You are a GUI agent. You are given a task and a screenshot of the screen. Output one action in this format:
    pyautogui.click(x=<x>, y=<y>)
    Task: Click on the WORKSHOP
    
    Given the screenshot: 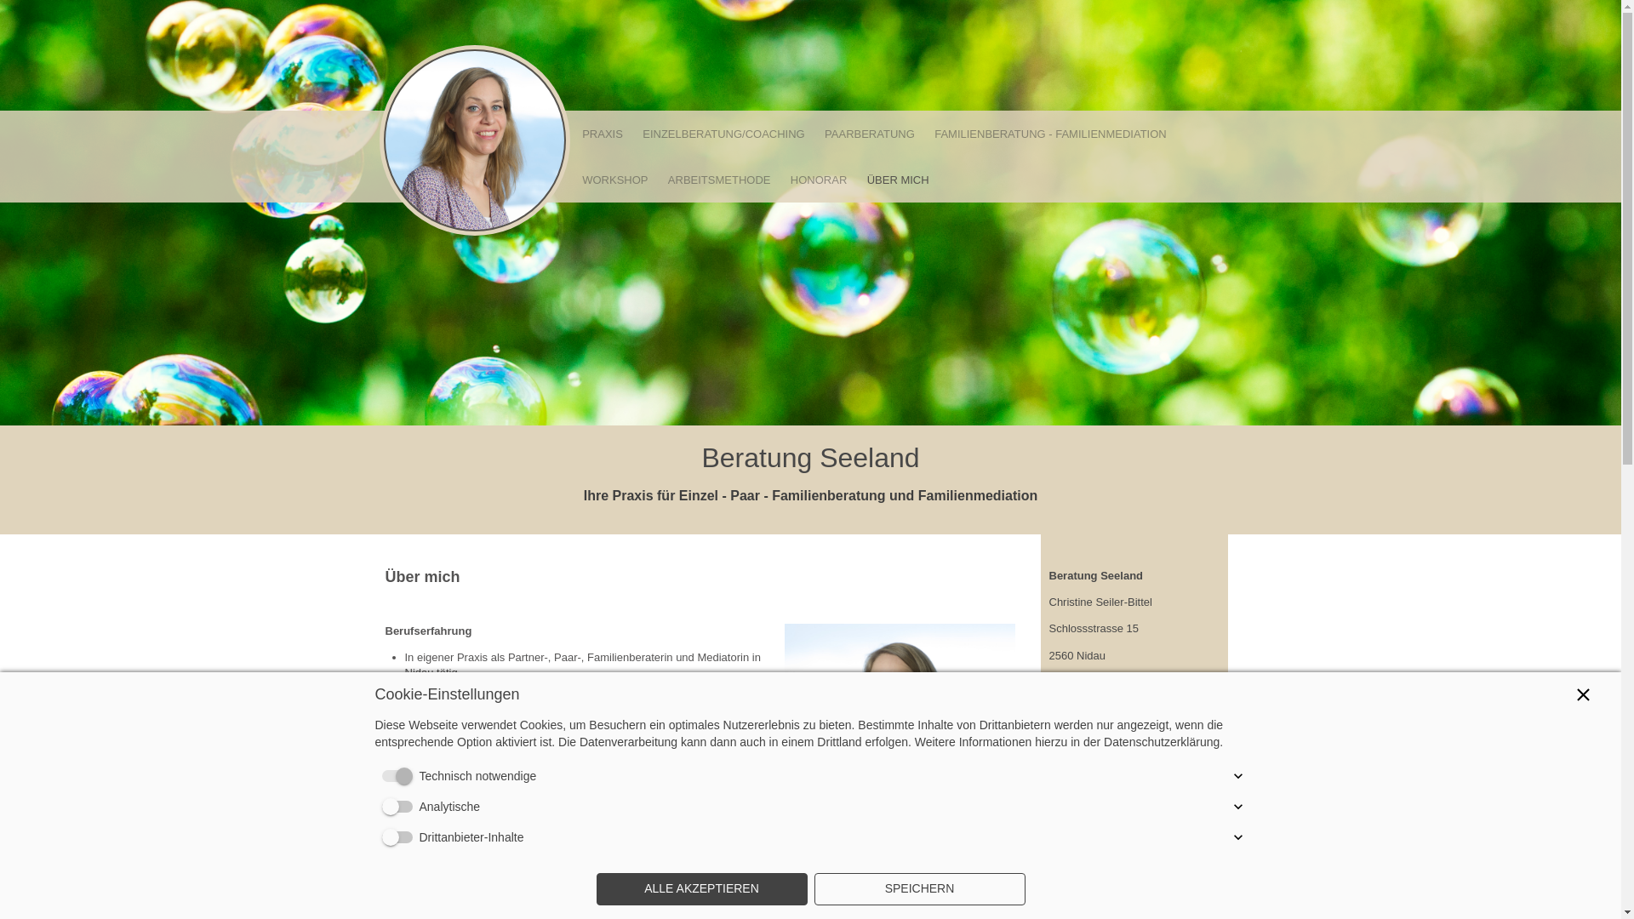 What is the action you would take?
    pyautogui.click(x=614, y=180)
    